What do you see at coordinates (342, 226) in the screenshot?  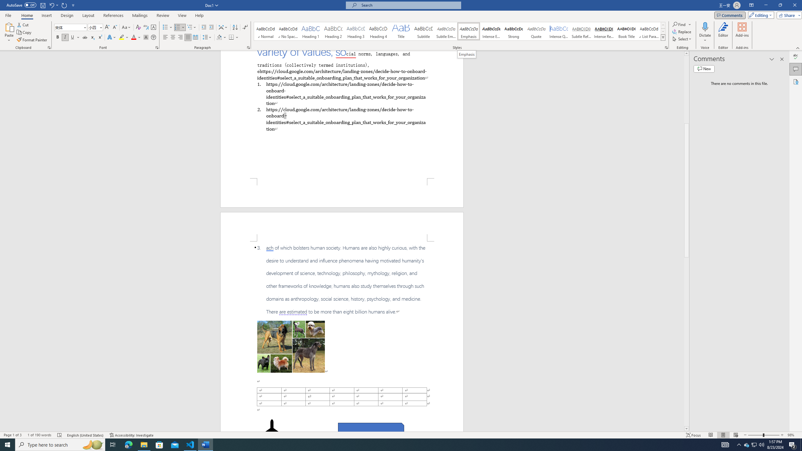 I see `Header -Section 1-` at bounding box center [342, 226].